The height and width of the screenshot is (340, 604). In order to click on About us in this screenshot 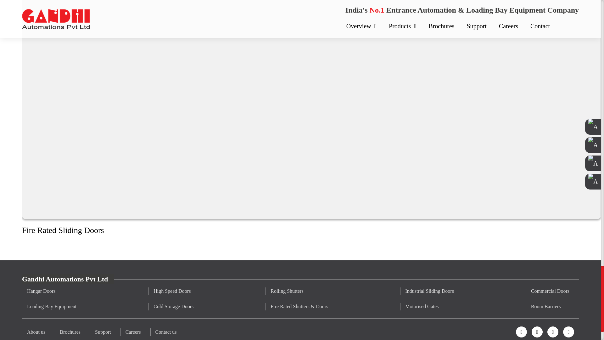, I will do `click(36, 332)`.